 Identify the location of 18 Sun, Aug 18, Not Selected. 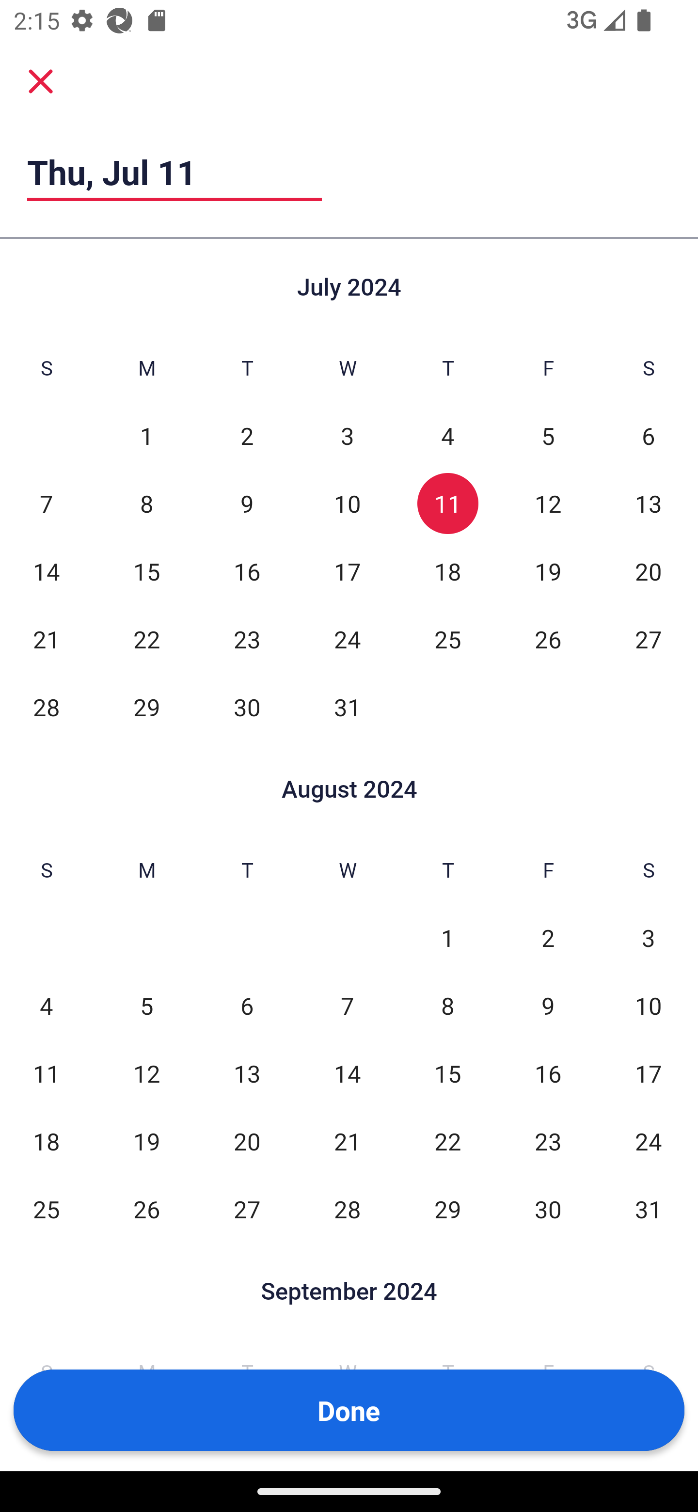
(46, 1141).